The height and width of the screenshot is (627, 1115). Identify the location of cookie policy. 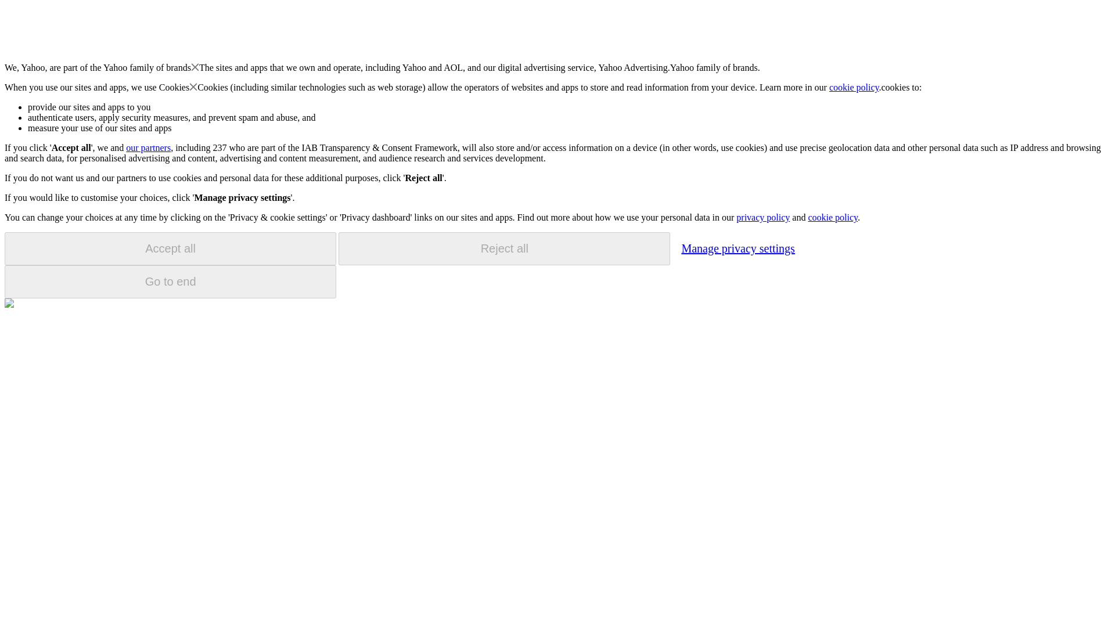
(832, 217).